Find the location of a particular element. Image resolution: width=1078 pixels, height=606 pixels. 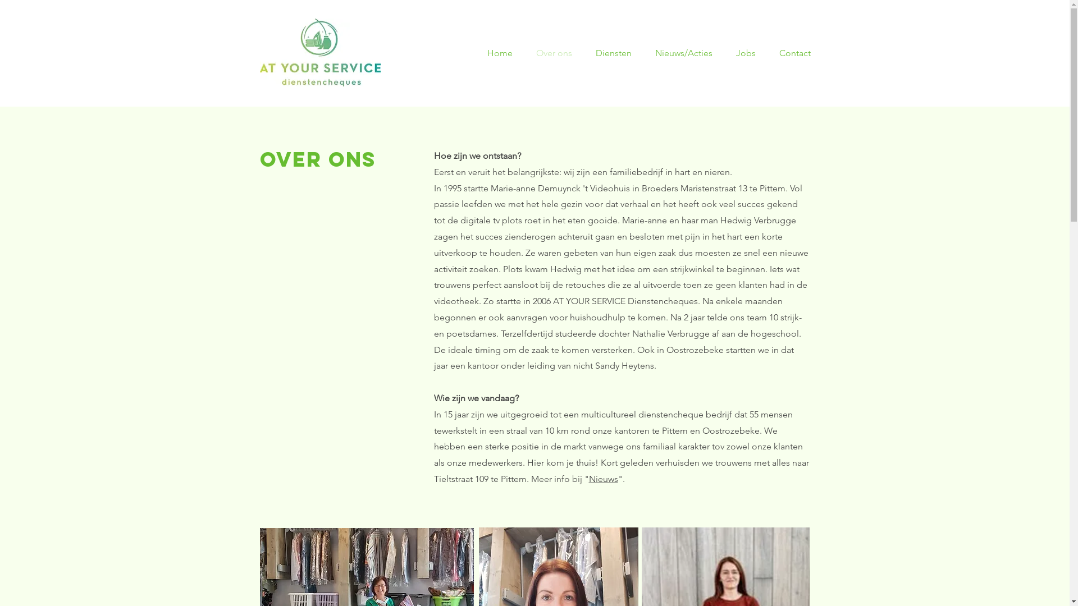

Nieuws is located at coordinates (603, 479).